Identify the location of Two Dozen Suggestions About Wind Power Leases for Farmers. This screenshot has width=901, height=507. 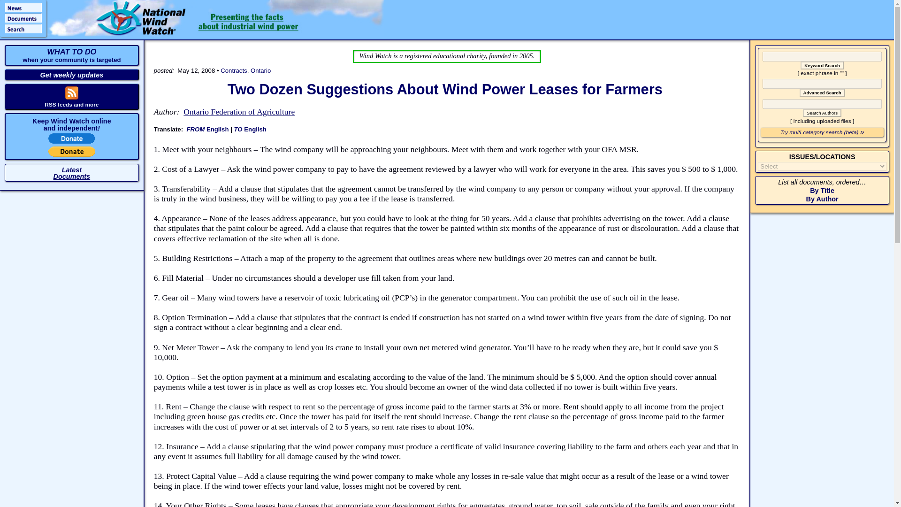
(822, 113).